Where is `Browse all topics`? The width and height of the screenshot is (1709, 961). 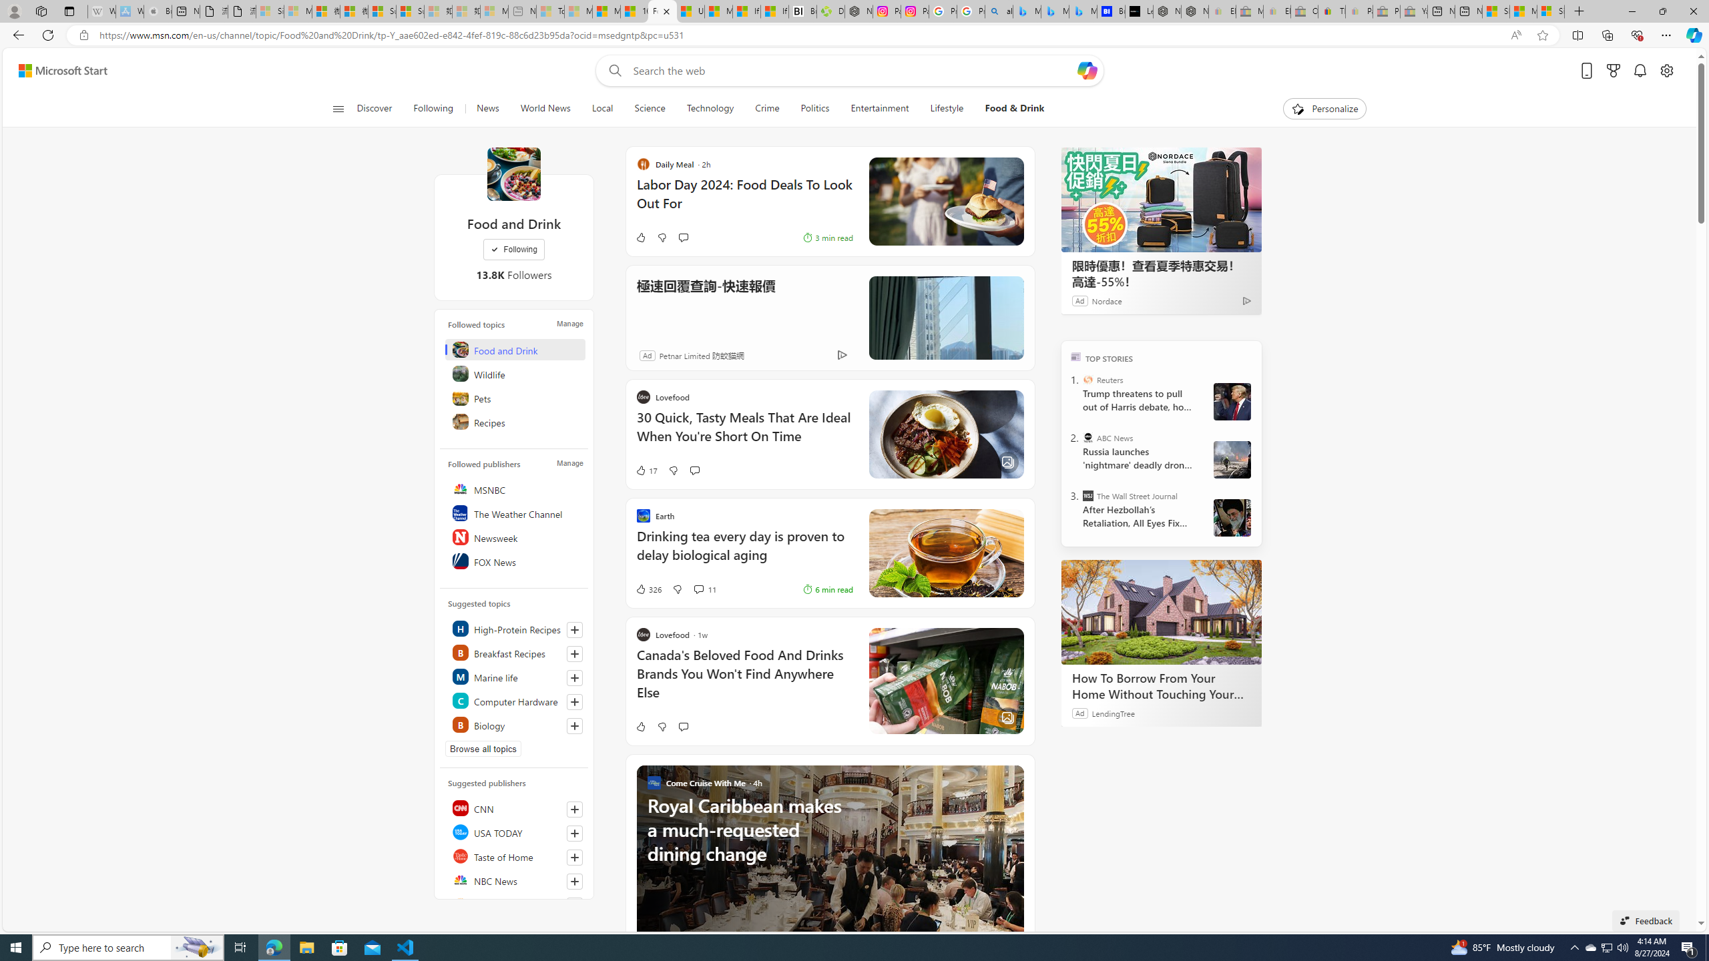 Browse all topics is located at coordinates (483, 749).